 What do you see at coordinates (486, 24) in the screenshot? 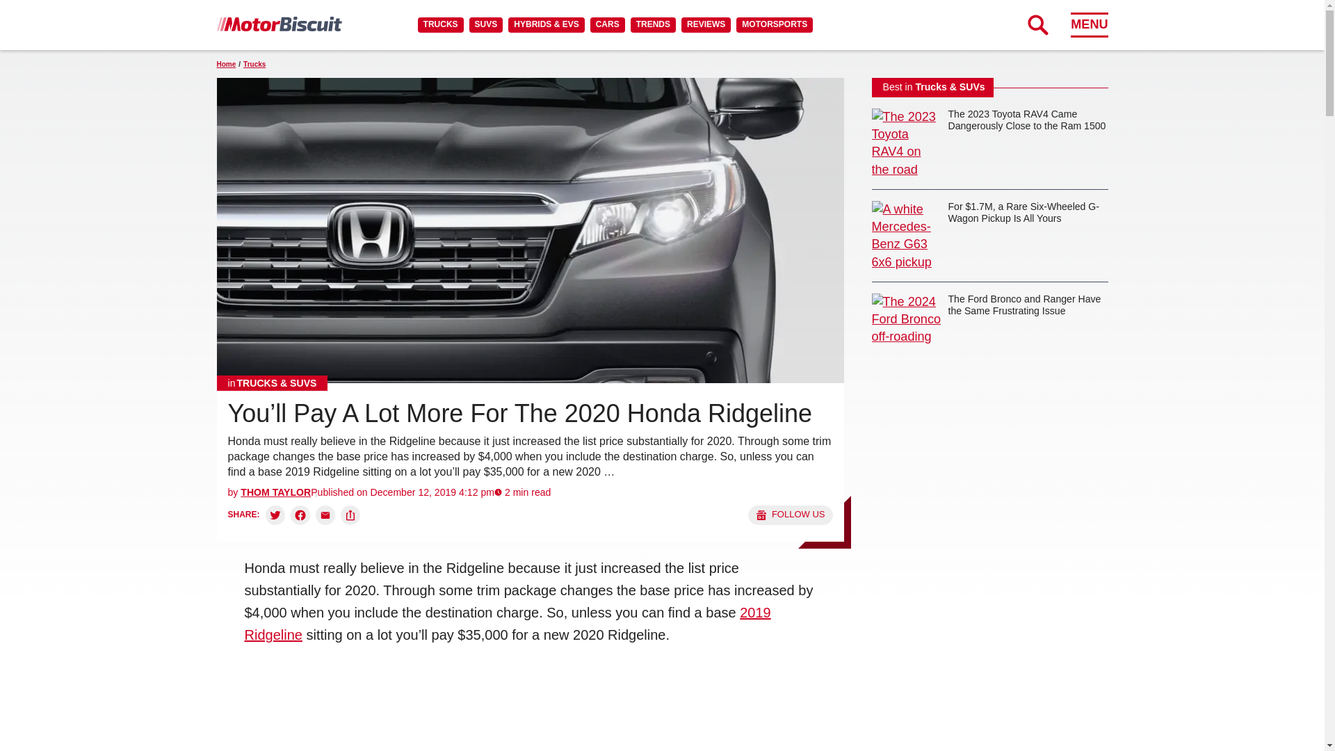
I see `SUVS` at bounding box center [486, 24].